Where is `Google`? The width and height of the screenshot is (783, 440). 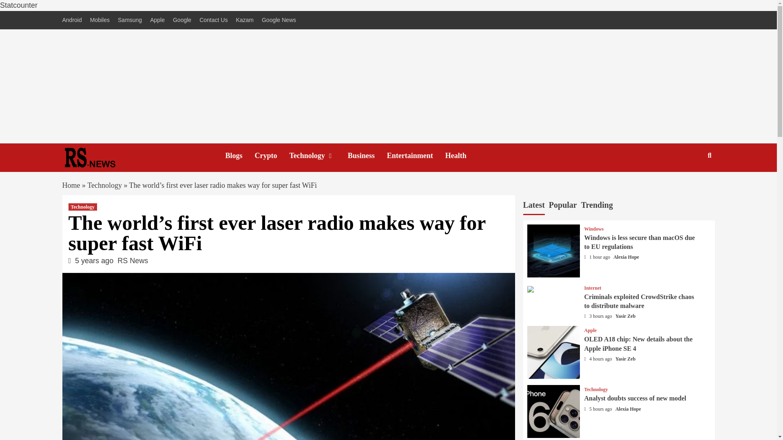 Google is located at coordinates (182, 20).